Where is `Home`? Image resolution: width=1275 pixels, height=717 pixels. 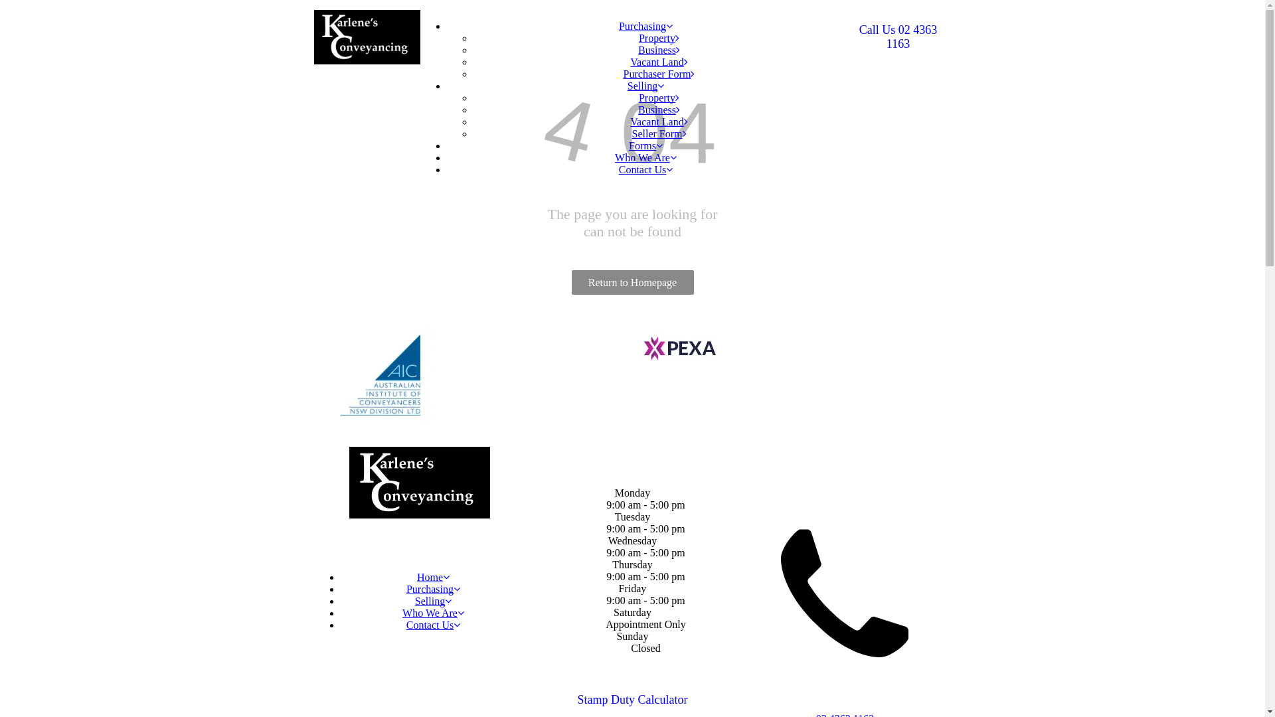 Home is located at coordinates (433, 578).